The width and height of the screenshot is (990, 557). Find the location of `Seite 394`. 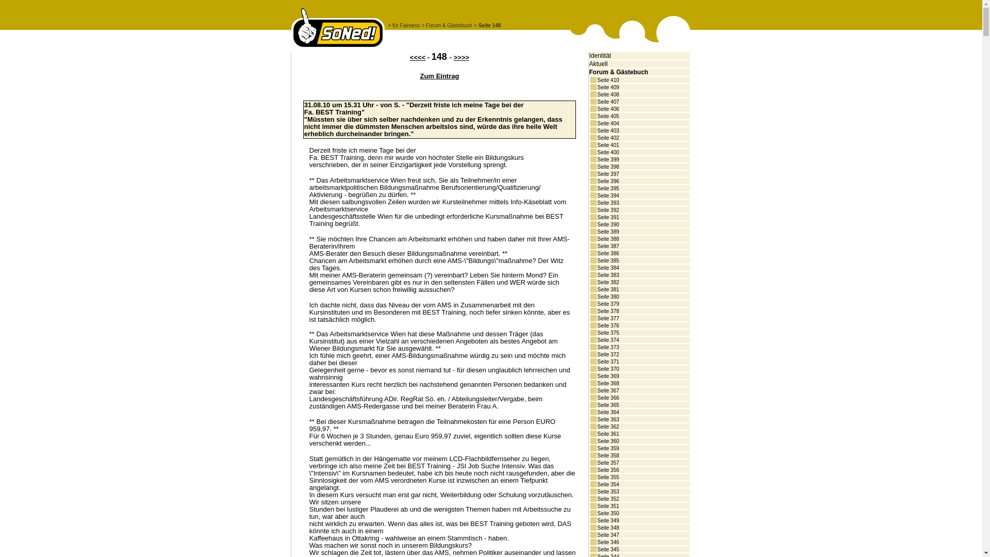

Seite 394 is located at coordinates (607, 195).